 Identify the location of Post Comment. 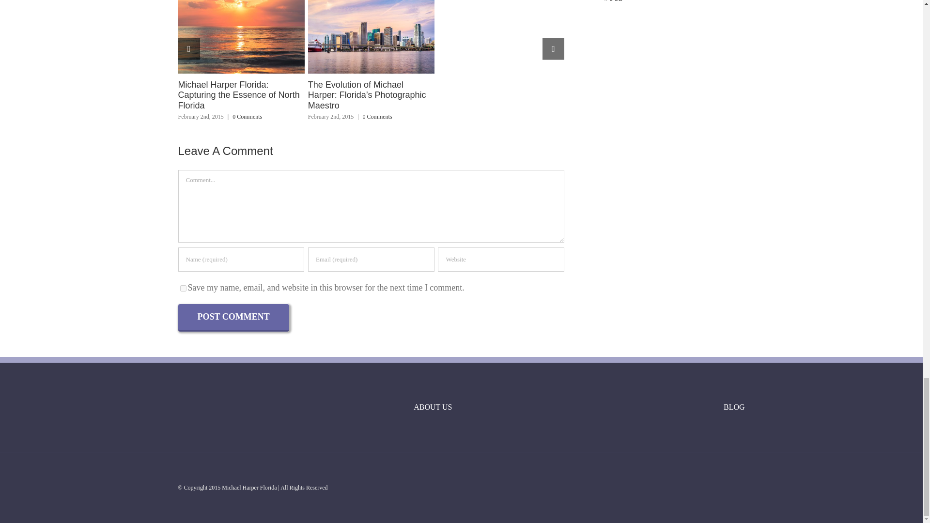
(233, 317).